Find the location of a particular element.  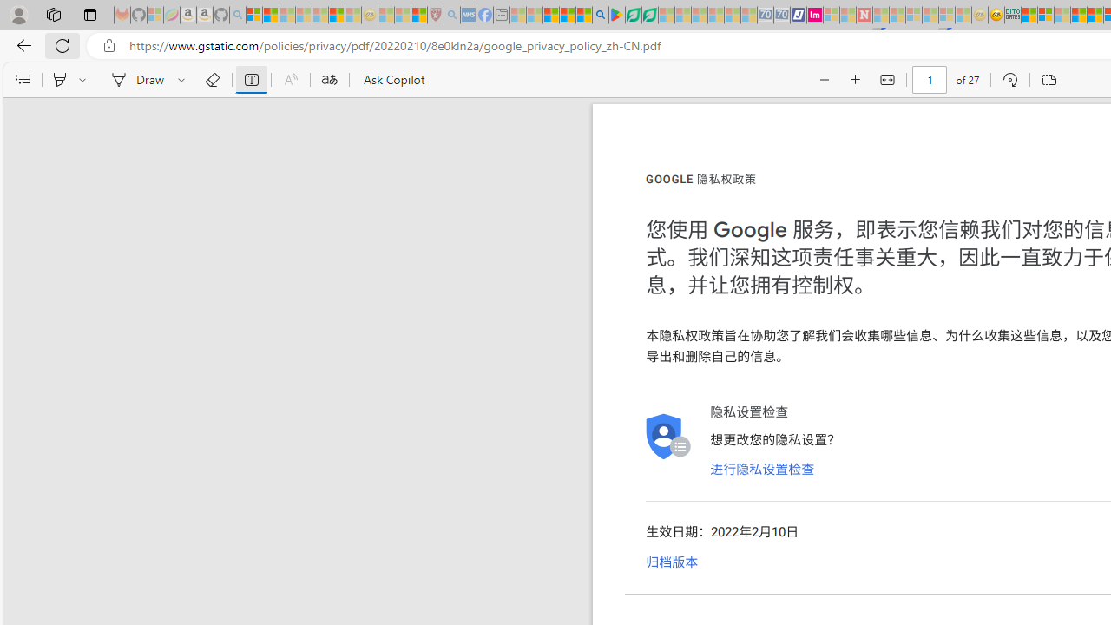

Select a highlight color is located at coordinates (85, 80).